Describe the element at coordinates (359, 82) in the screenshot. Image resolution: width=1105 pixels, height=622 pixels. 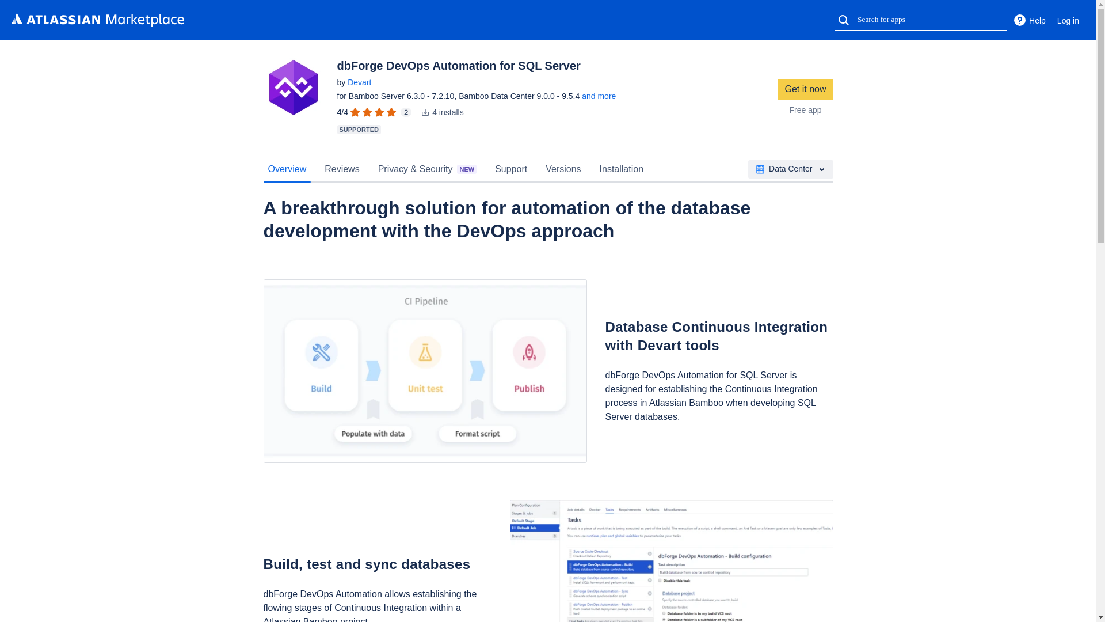
I see `Devart` at that location.